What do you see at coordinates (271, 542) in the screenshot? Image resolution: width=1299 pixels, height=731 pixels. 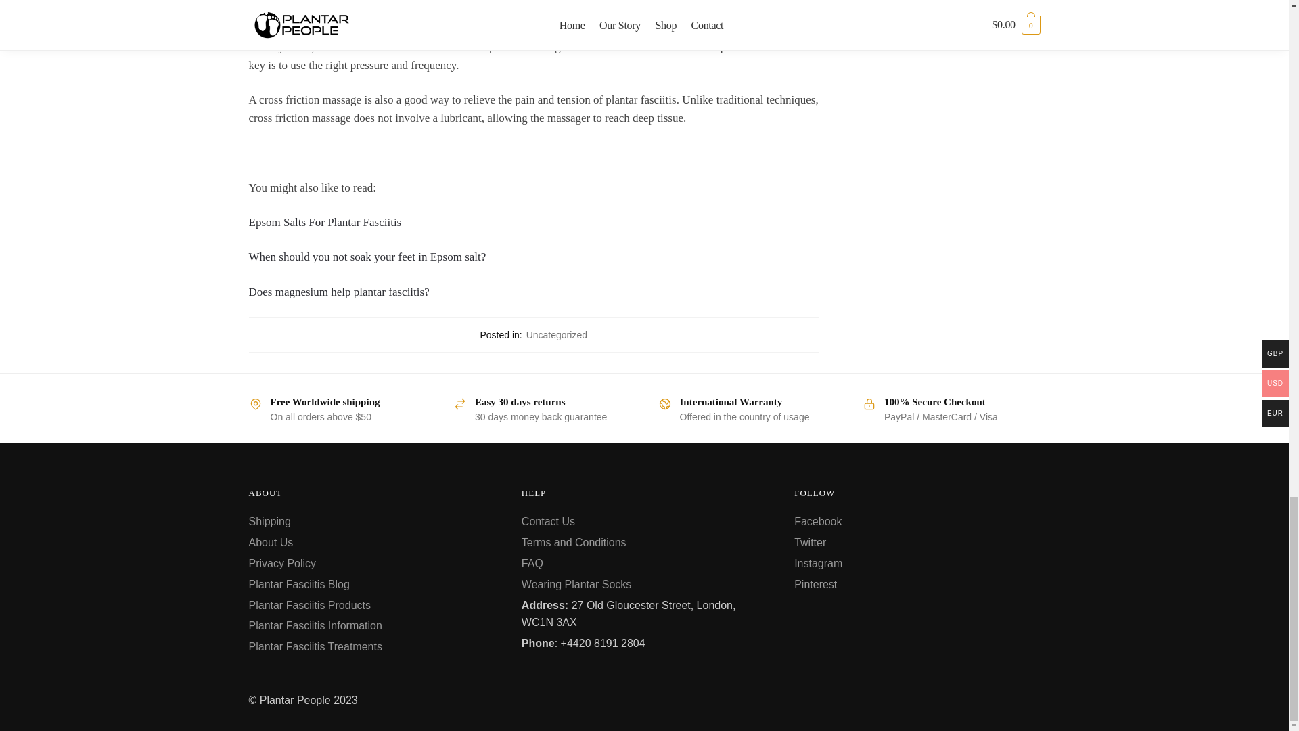 I see `About Us` at bounding box center [271, 542].